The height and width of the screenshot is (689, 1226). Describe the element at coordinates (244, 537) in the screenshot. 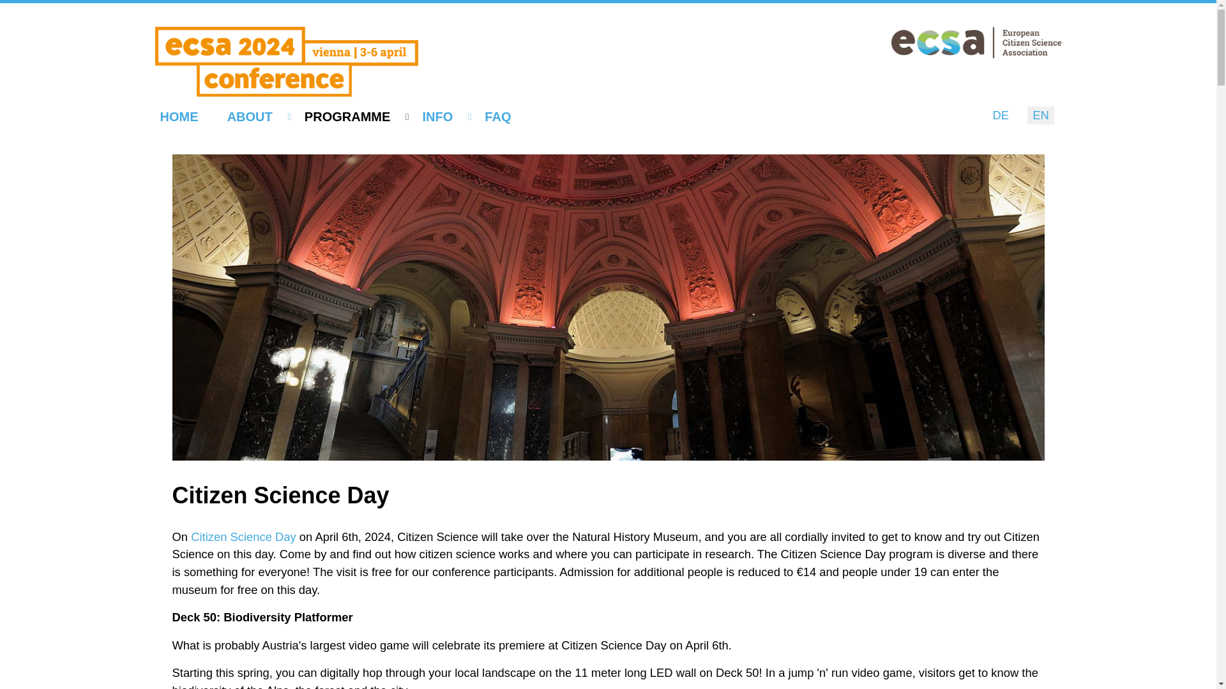

I see `Citizen Science Day` at that location.